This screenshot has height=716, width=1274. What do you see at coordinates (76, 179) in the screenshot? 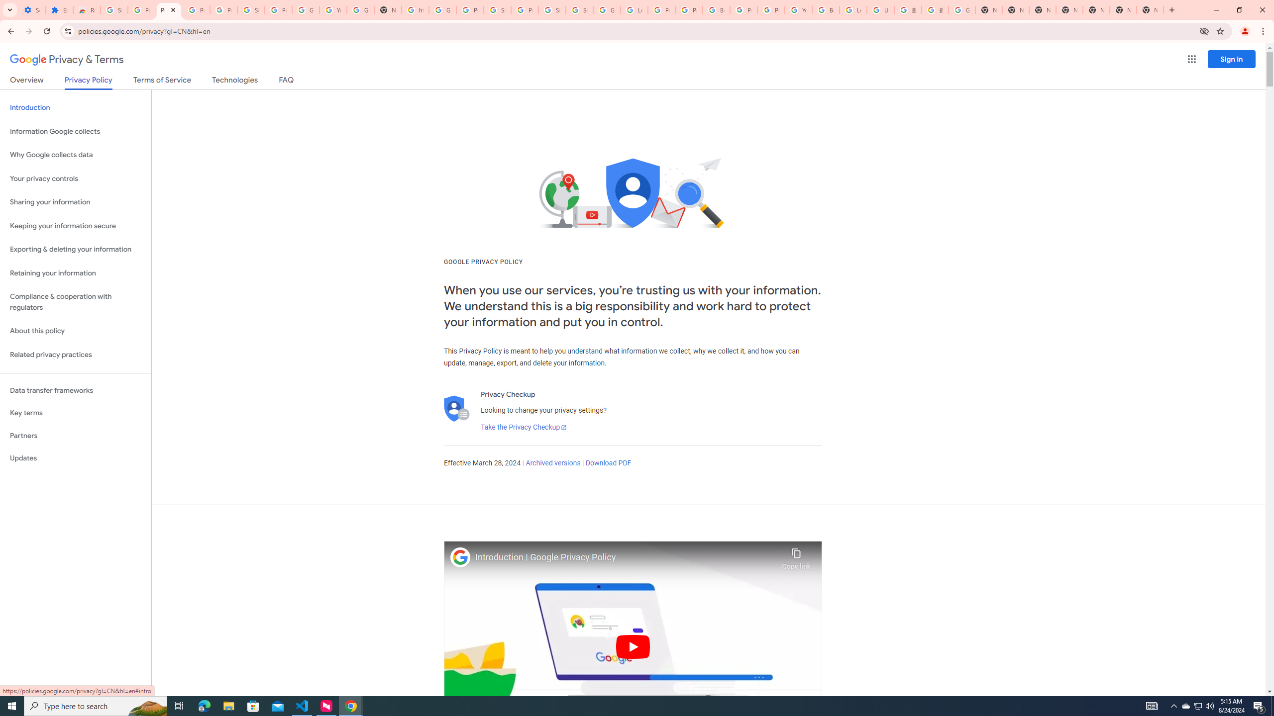
I see `Your privacy controls` at bounding box center [76, 179].